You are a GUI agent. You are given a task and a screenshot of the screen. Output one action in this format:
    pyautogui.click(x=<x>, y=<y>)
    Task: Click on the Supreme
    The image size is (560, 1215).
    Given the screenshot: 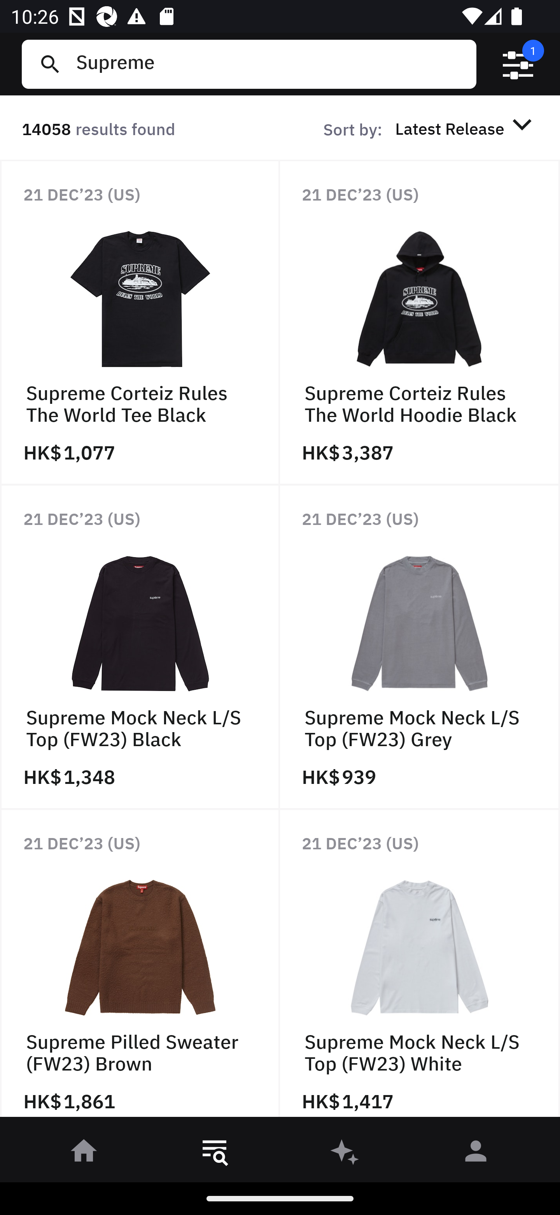 What is the action you would take?
    pyautogui.click(x=270, y=64)
    